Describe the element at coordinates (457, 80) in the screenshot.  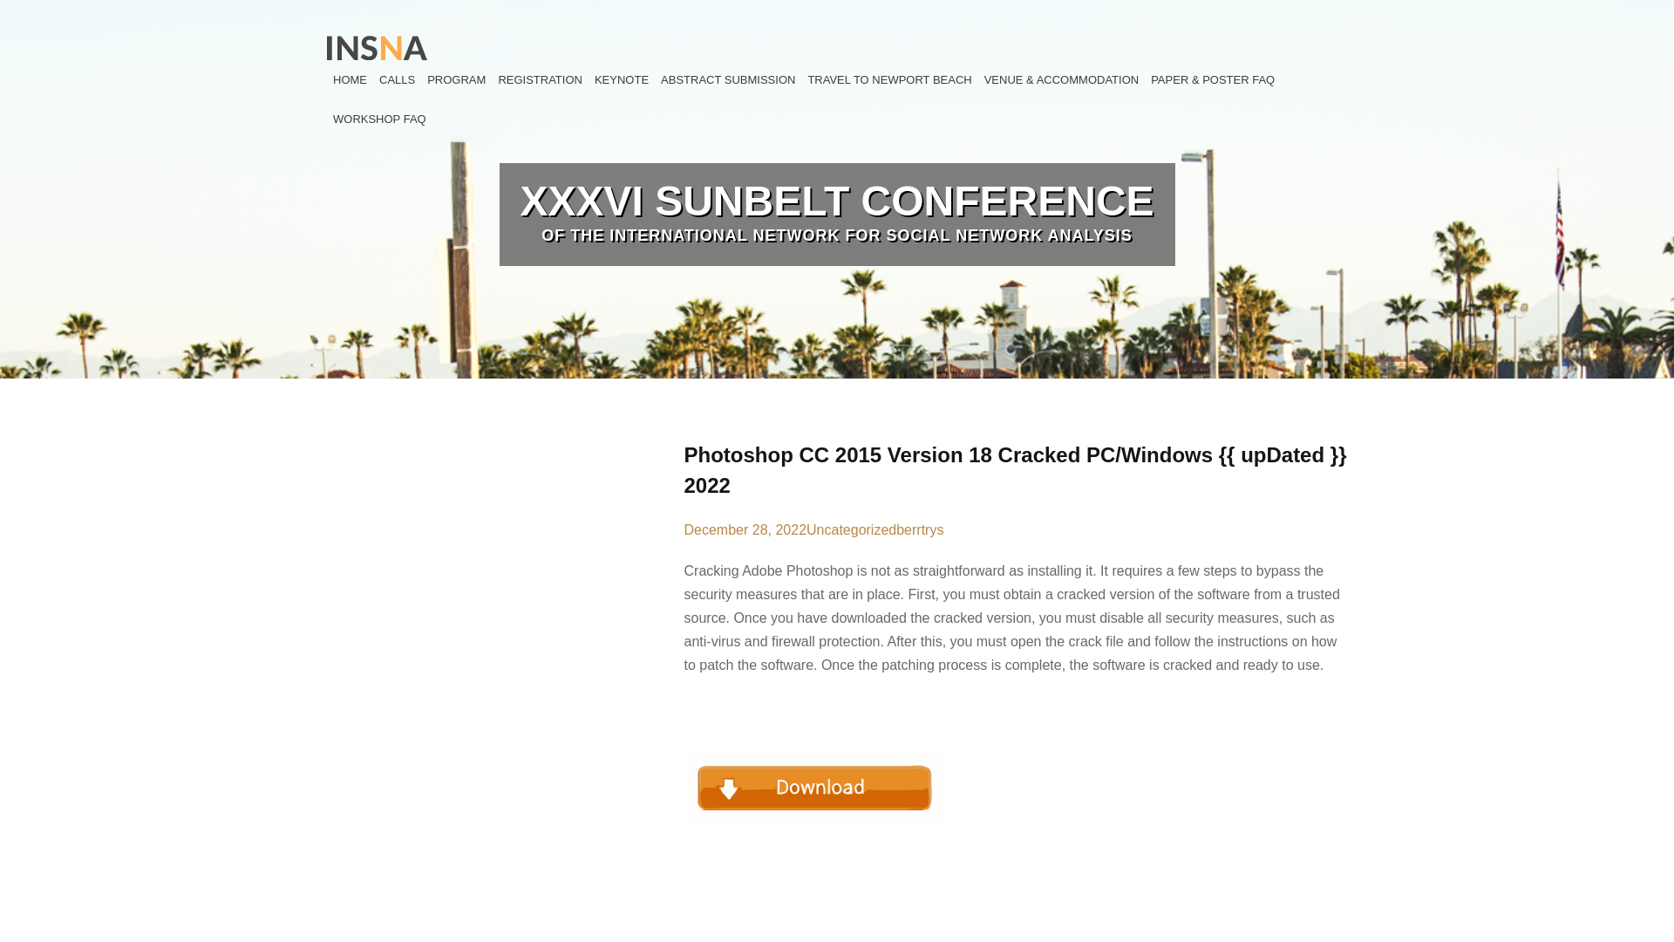
I see `PROGRAM` at that location.